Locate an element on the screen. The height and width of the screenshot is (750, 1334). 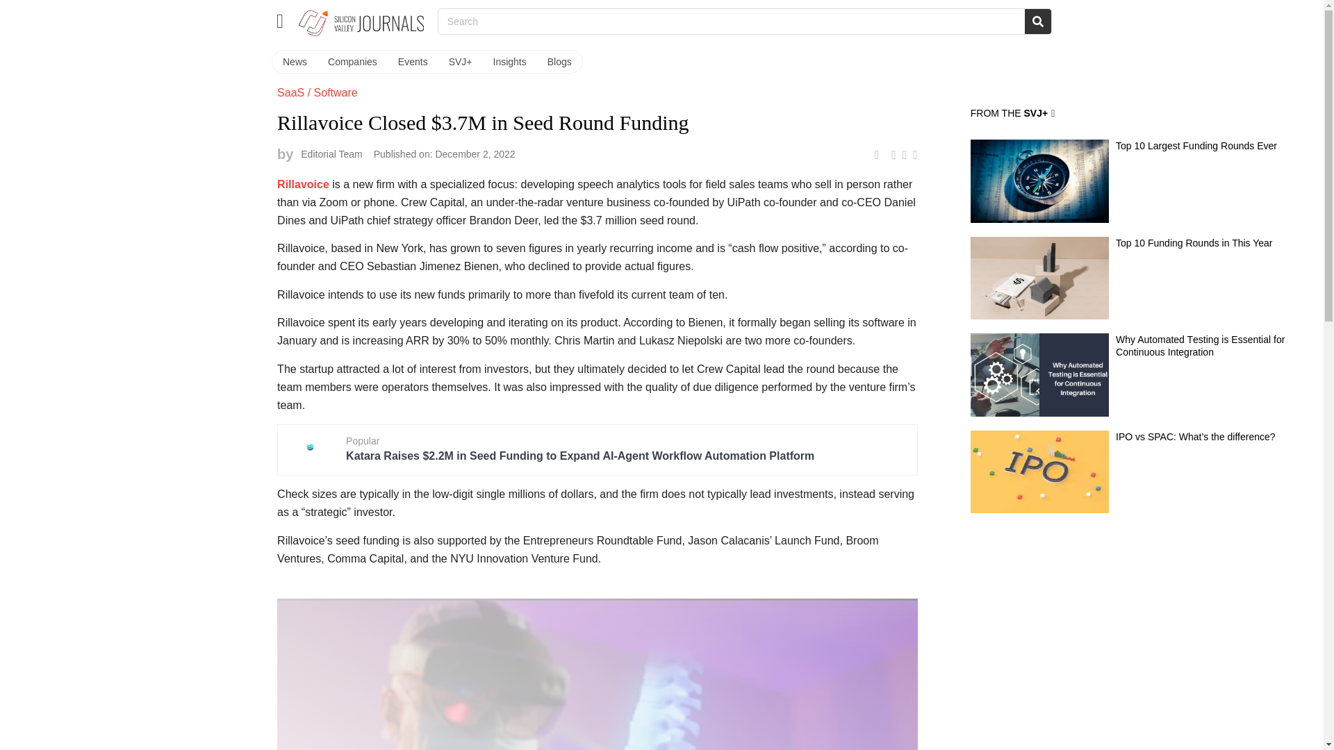
Companies is located at coordinates (352, 61).